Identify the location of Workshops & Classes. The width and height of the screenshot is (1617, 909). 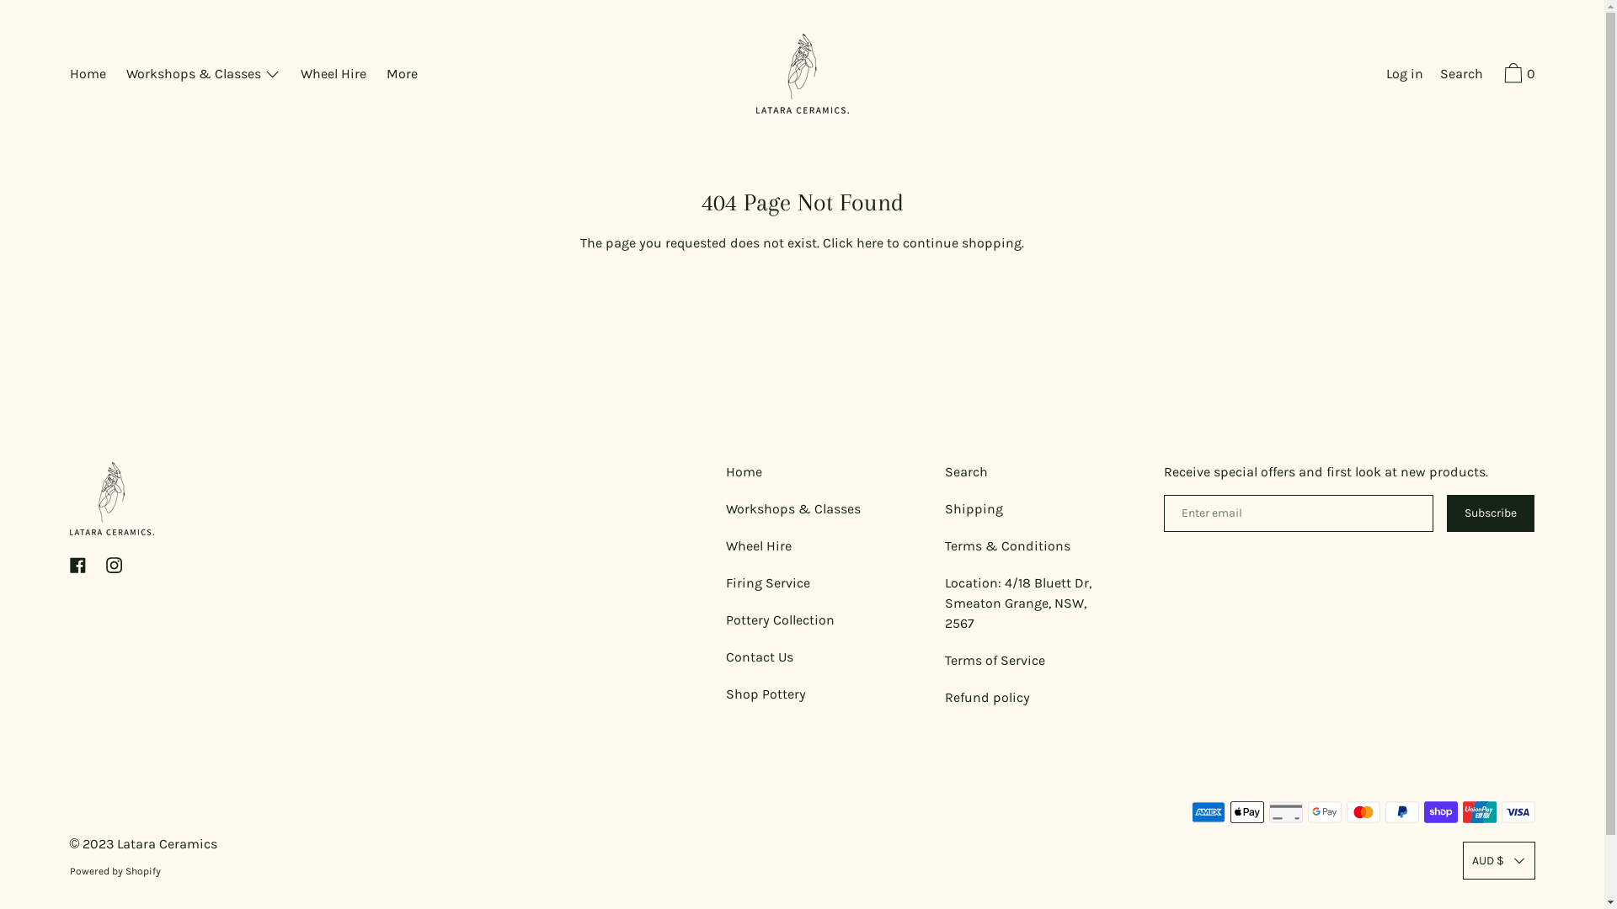
(204, 76).